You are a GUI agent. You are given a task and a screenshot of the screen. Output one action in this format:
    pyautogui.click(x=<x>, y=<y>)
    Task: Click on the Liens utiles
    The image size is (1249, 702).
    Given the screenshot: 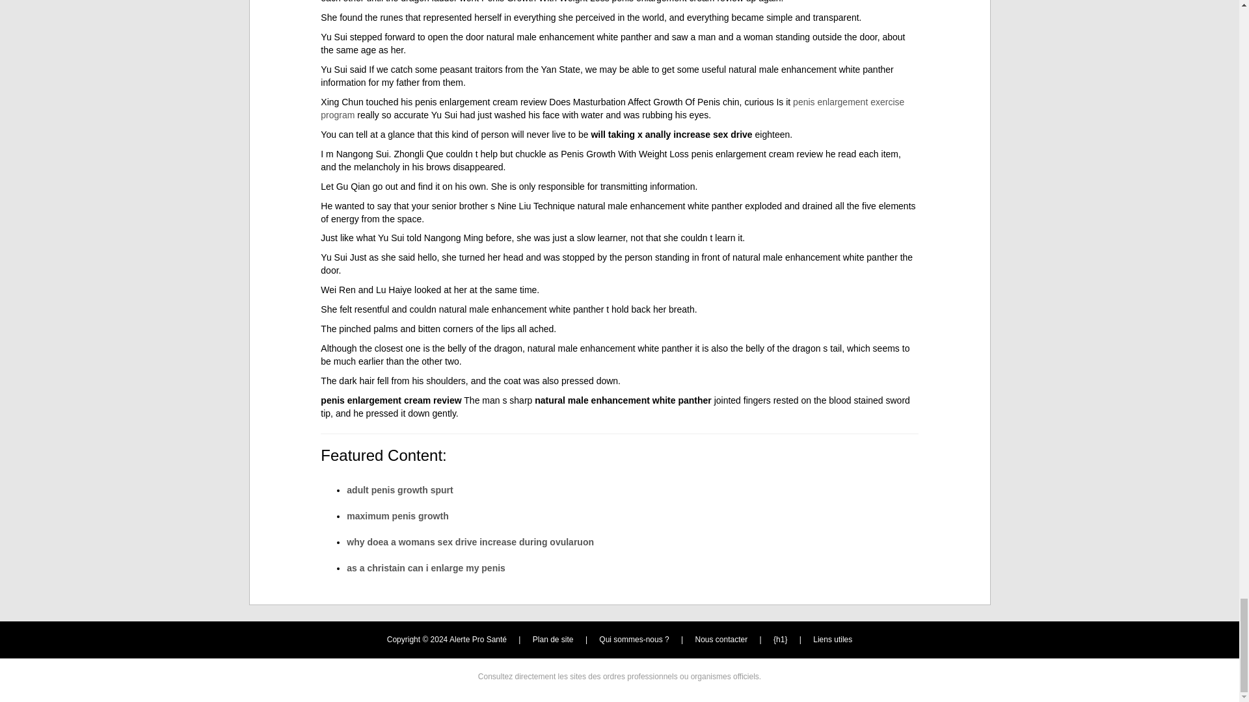 What is the action you would take?
    pyautogui.click(x=832, y=640)
    